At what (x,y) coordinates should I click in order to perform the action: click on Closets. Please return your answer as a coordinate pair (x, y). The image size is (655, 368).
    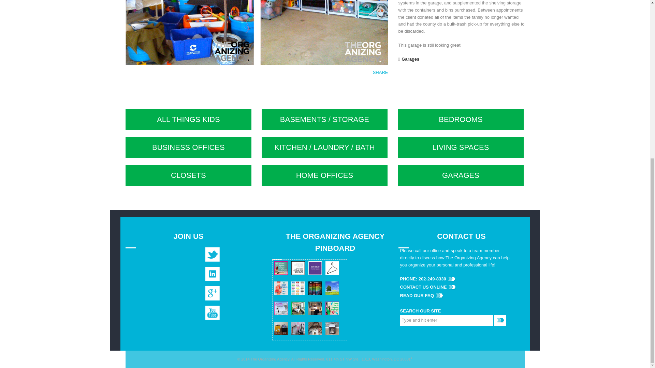
    Looking at the image, I should click on (188, 175).